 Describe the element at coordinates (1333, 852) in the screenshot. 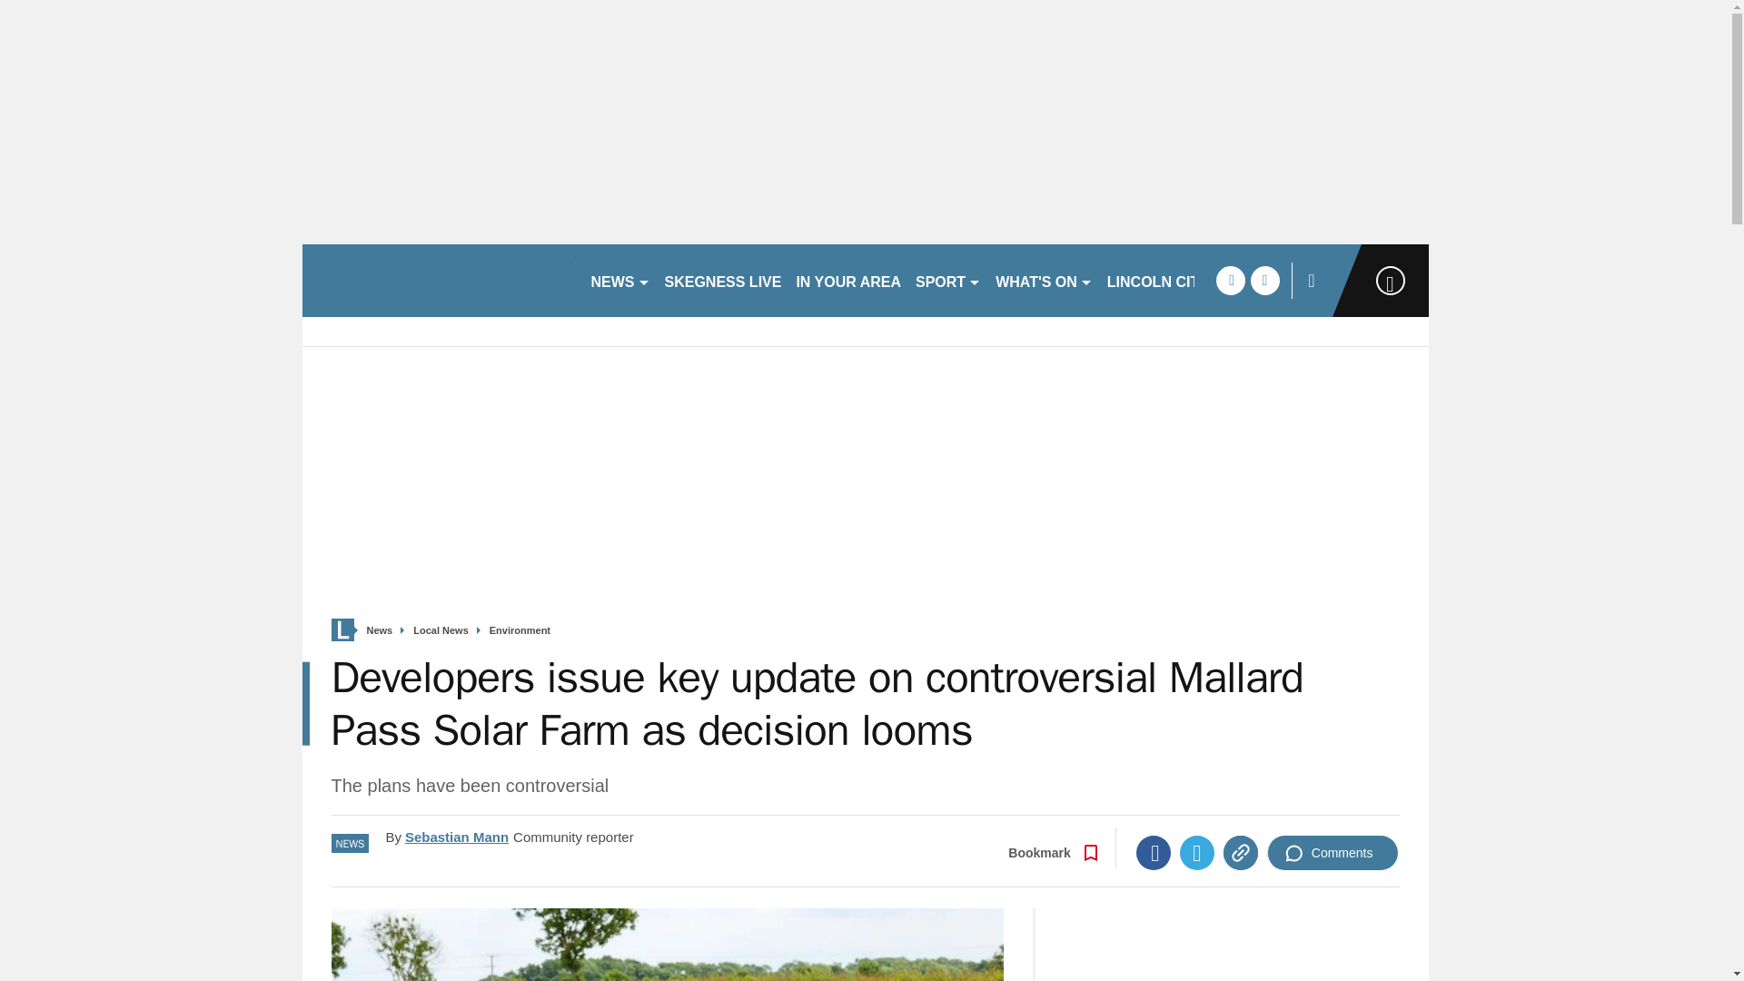

I see `Comments` at that location.